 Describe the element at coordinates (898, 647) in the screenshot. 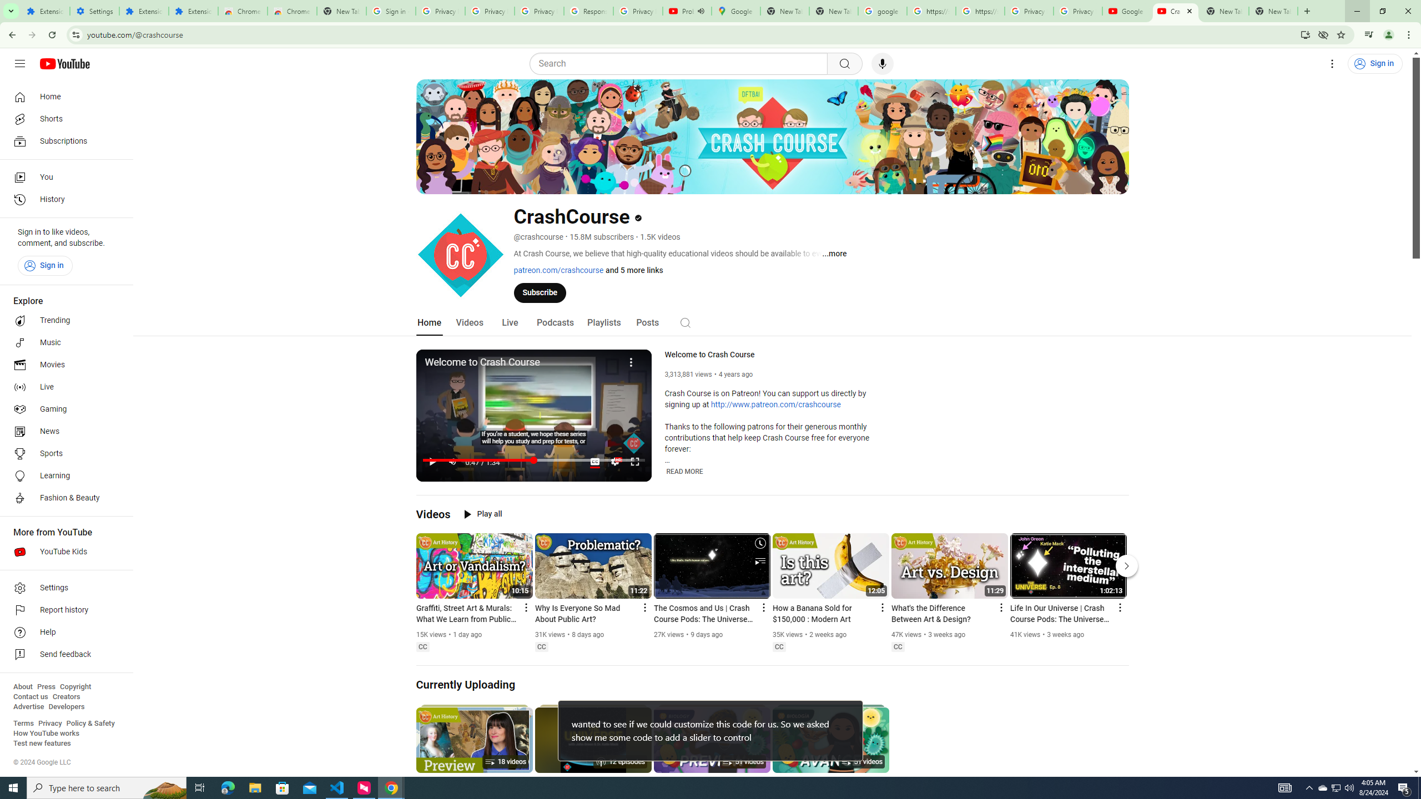

I see `Closed captions` at that location.